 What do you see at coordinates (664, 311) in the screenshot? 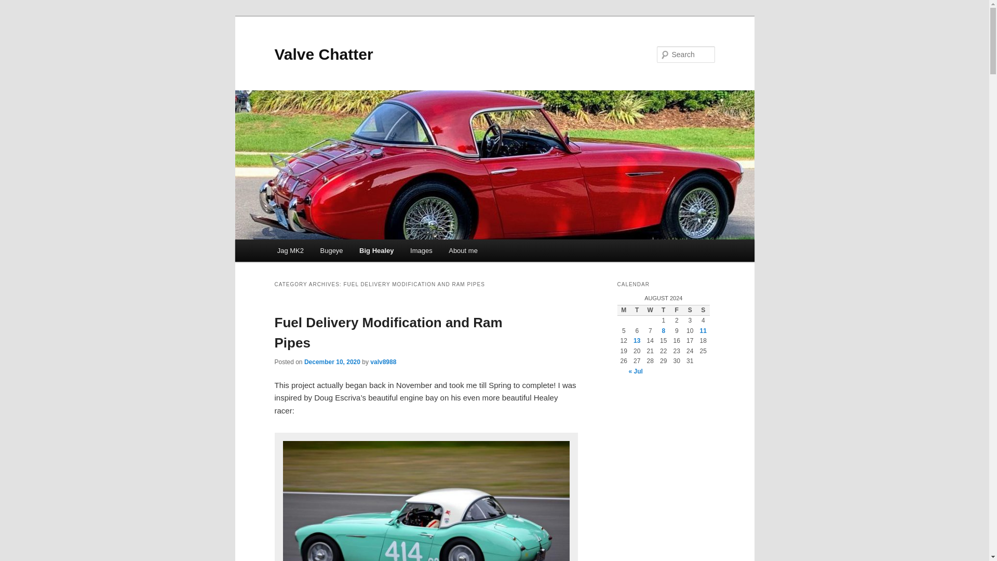
I see `Thursday` at bounding box center [664, 311].